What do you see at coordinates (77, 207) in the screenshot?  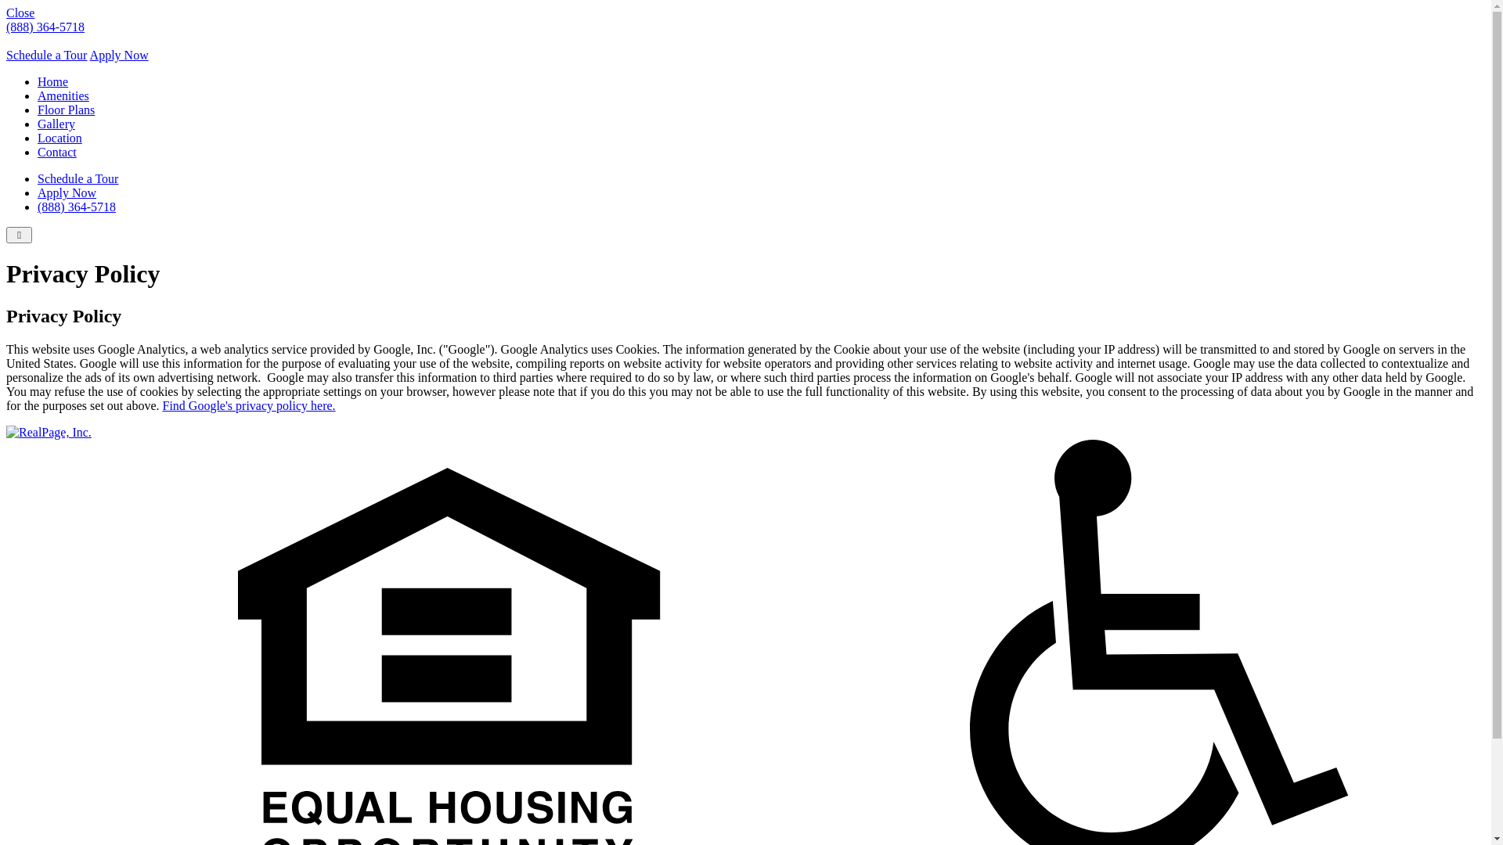 I see `(888) 364-5718` at bounding box center [77, 207].